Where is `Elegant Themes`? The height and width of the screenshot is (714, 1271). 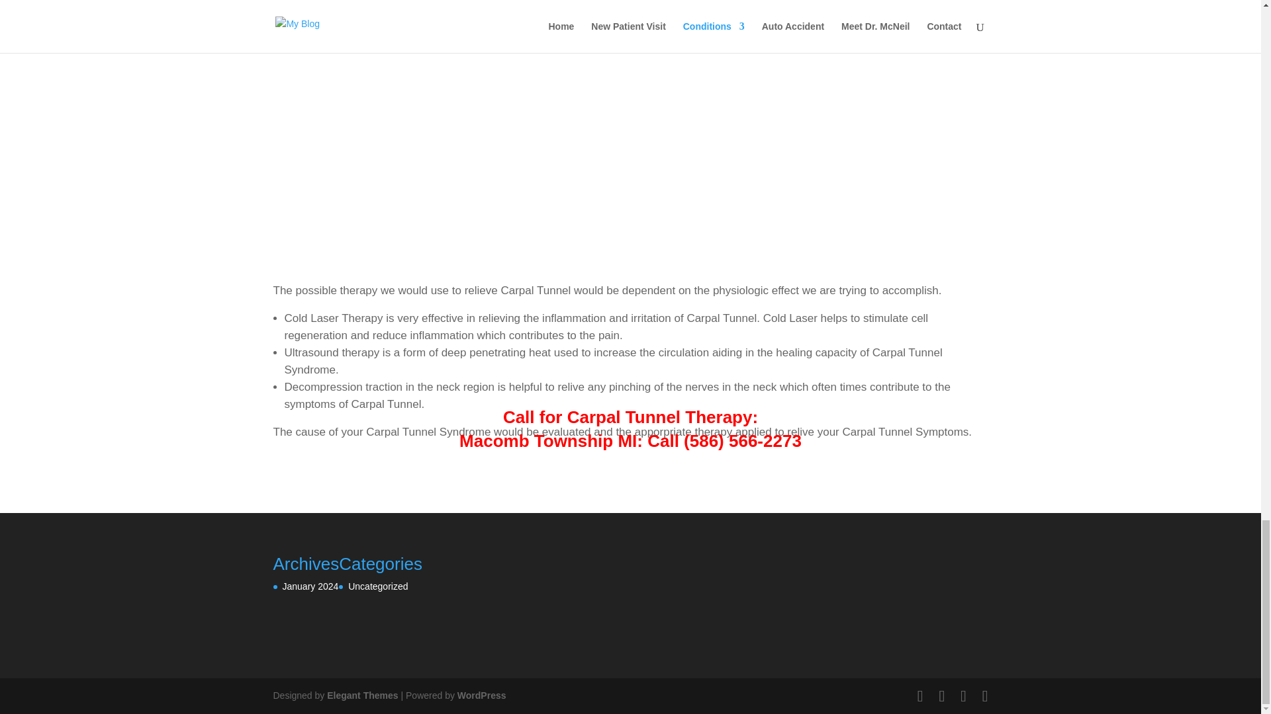 Elegant Themes is located at coordinates (361, 695).